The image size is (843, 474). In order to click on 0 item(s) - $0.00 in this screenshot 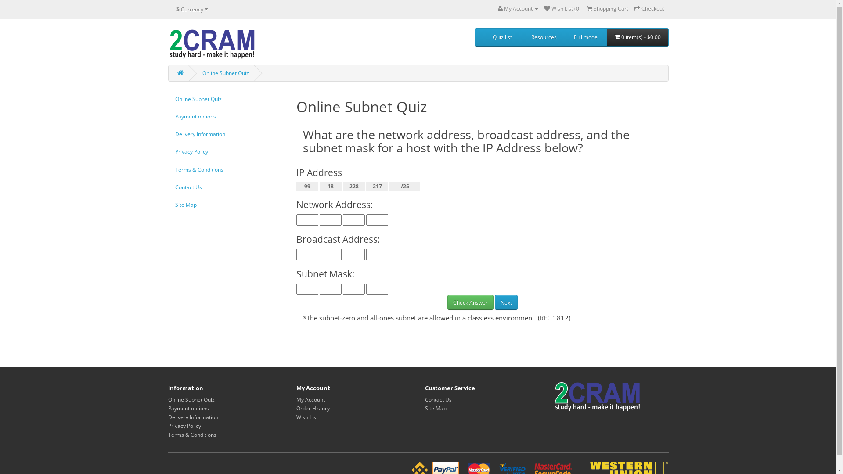, I will do `click(638, 37)`.